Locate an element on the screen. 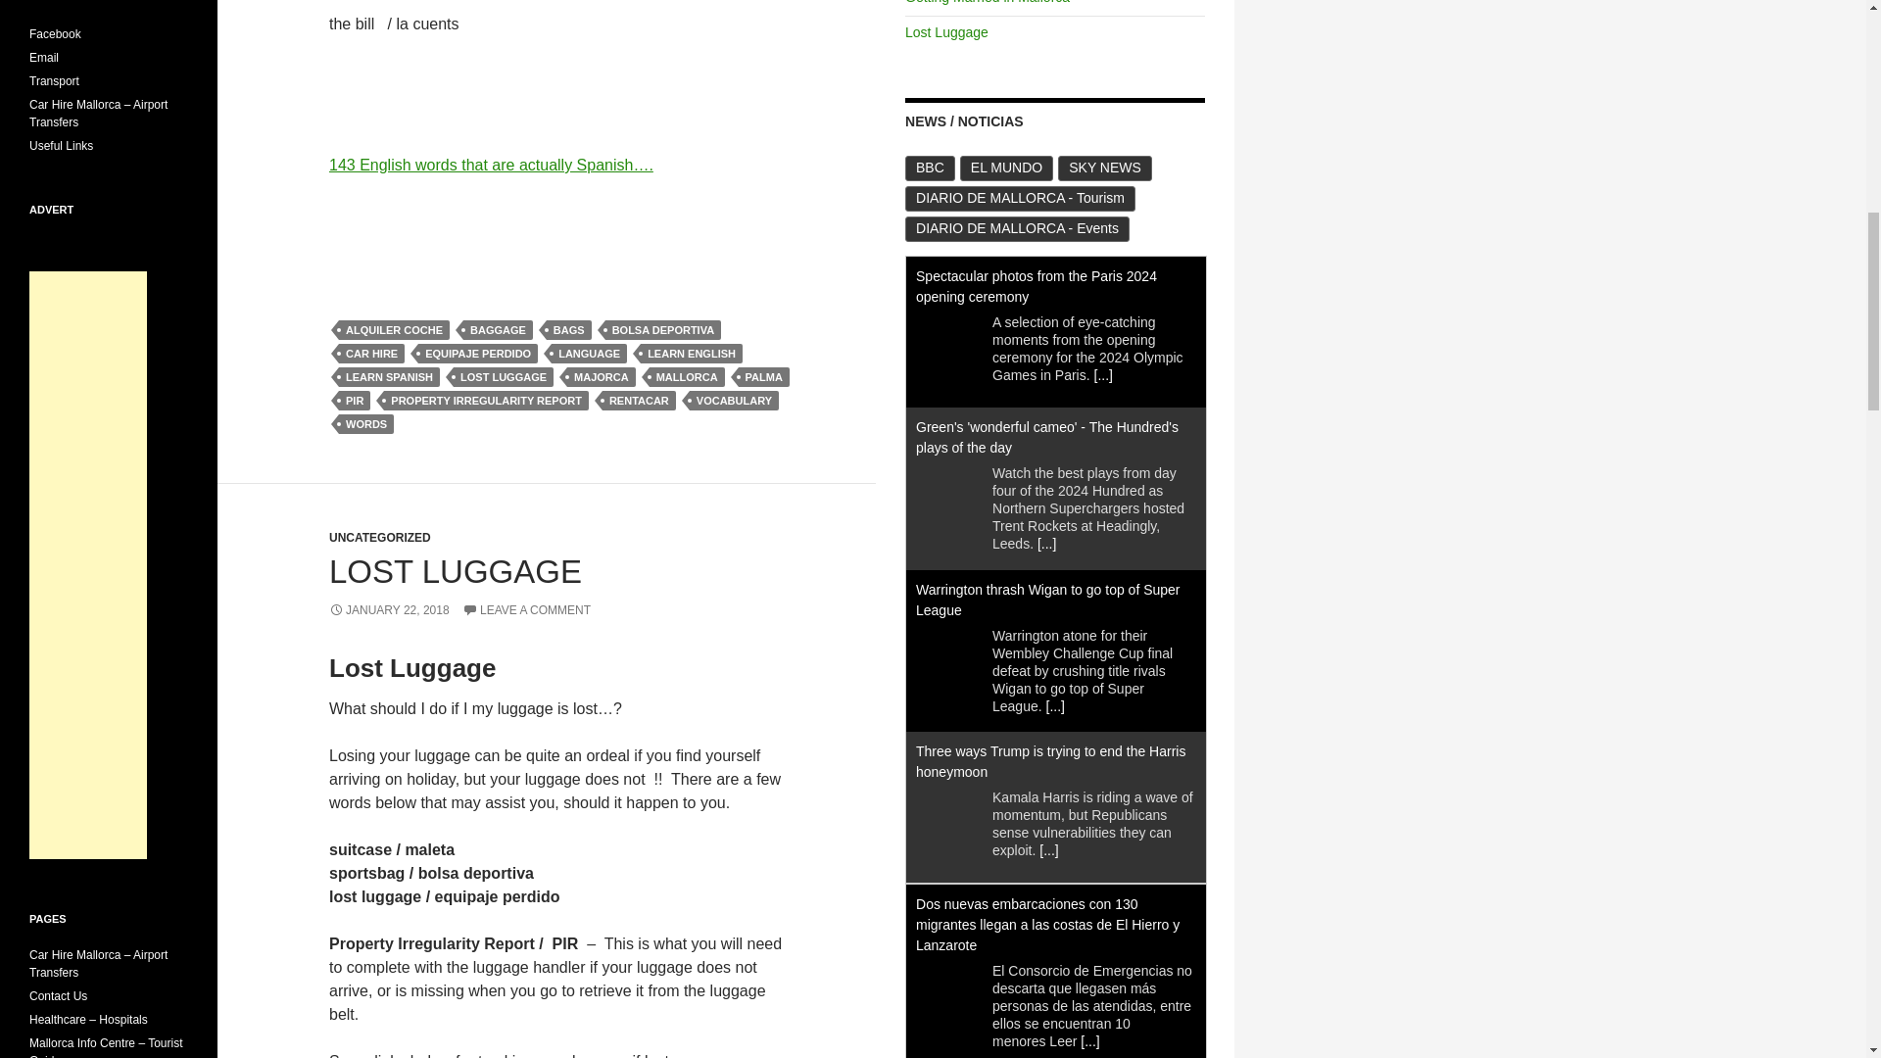 This screenshot has height=1058, width=1881. VOCABULARY is located at coordinates (734, 400).